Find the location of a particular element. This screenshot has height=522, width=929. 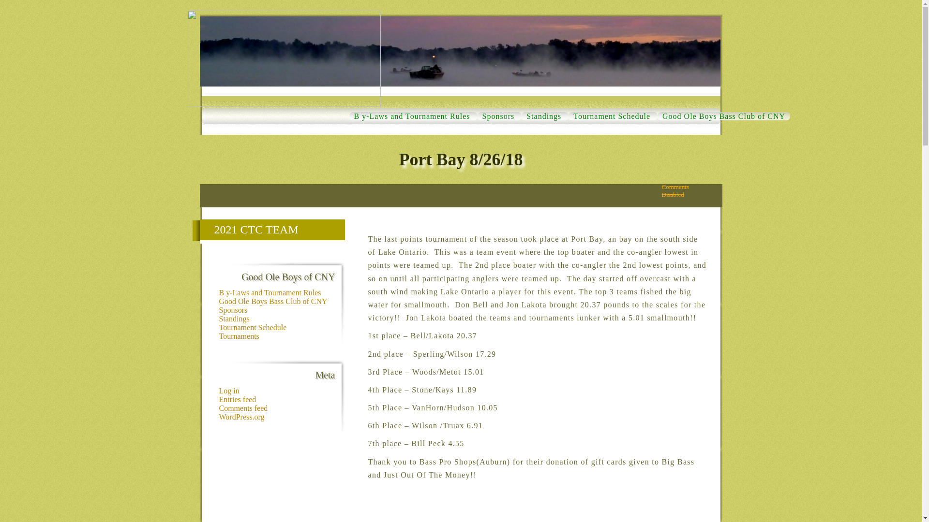

B y-Laws and Tournament Rules is located at coordinates (269, 293).